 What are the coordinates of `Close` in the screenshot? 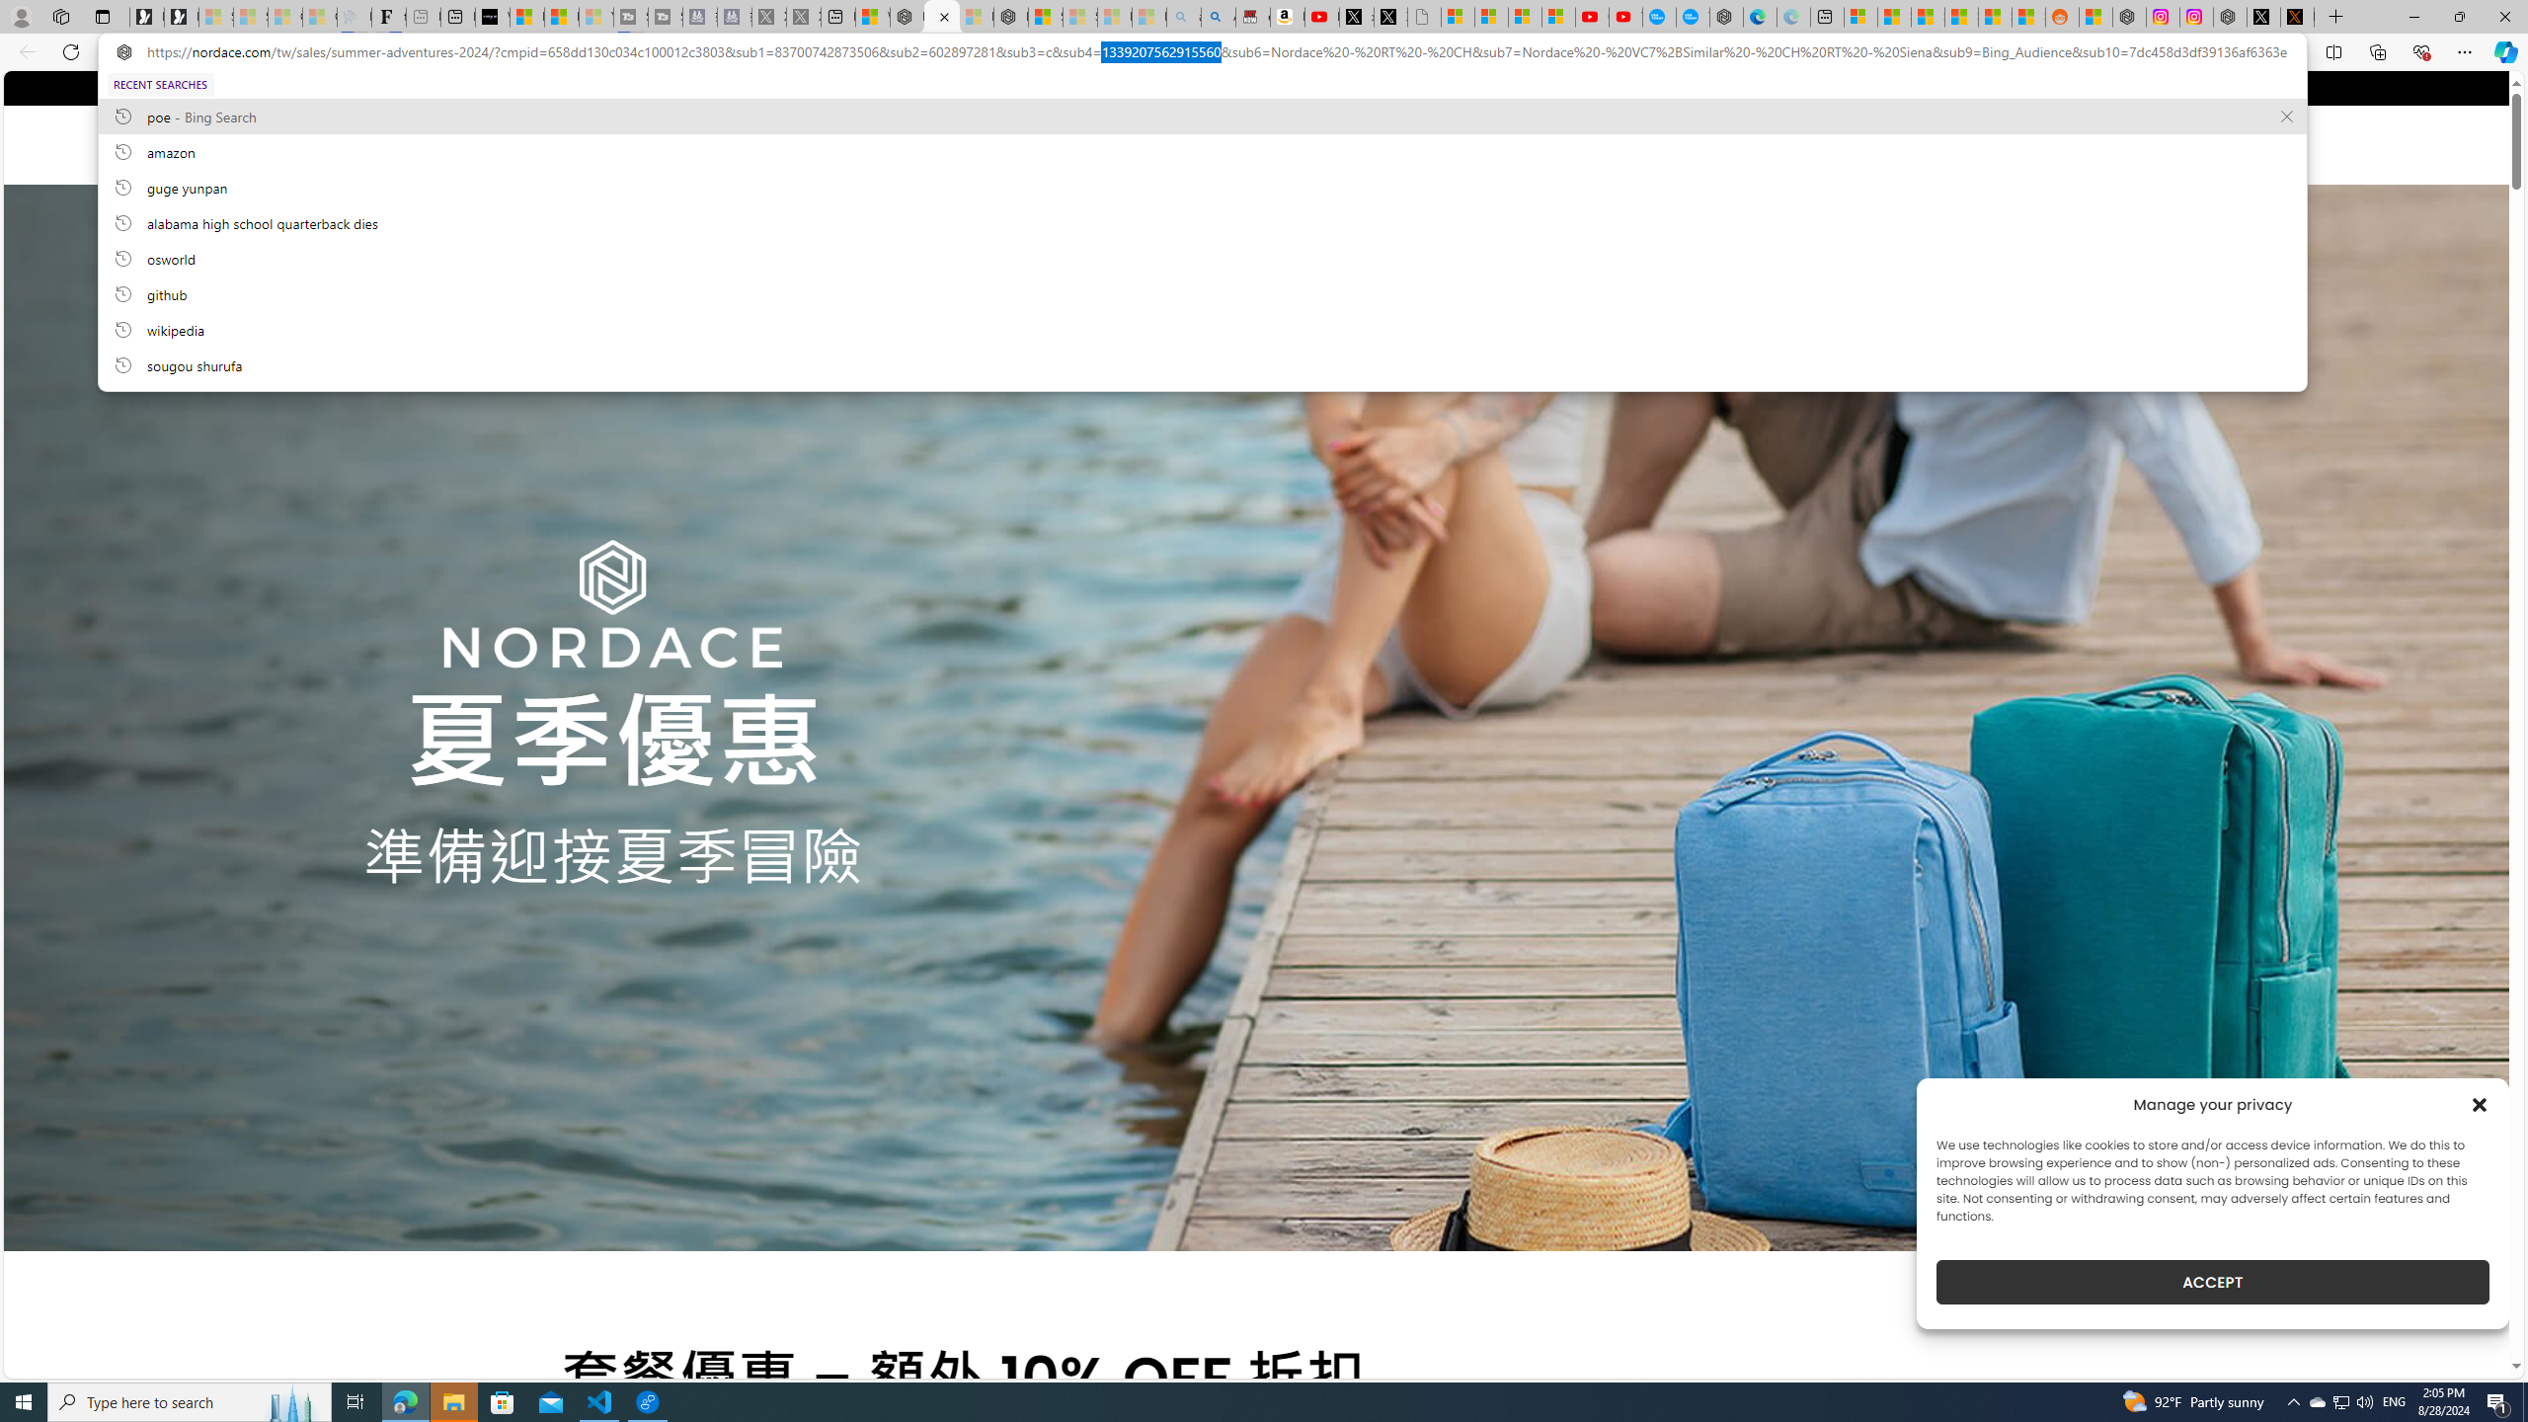 It's located at (2504, 17).